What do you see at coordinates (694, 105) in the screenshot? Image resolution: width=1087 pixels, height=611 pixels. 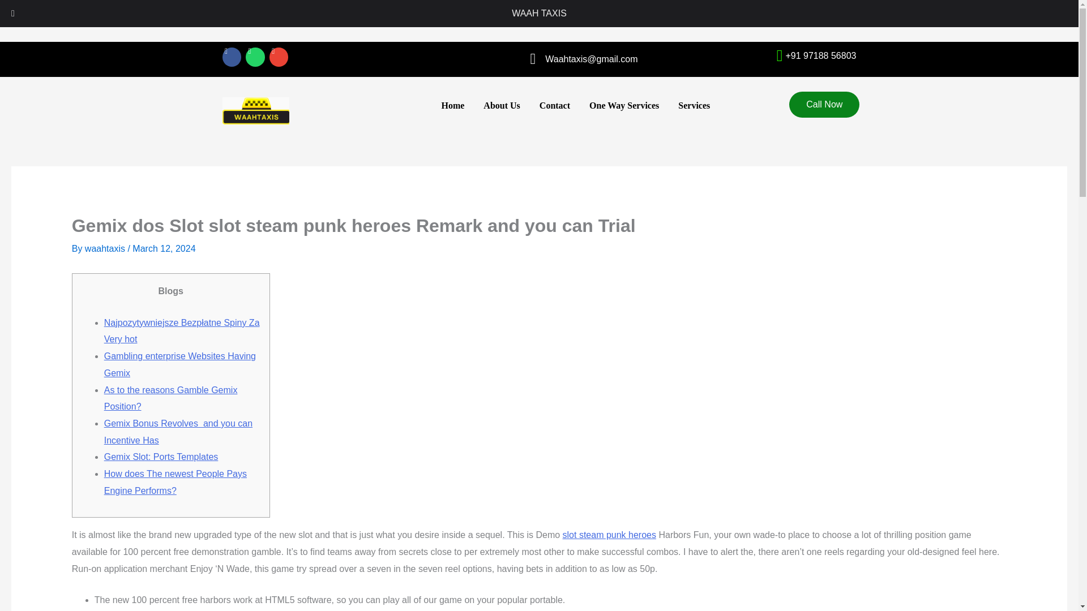 I see `Services` at bounding box center [694, 105].